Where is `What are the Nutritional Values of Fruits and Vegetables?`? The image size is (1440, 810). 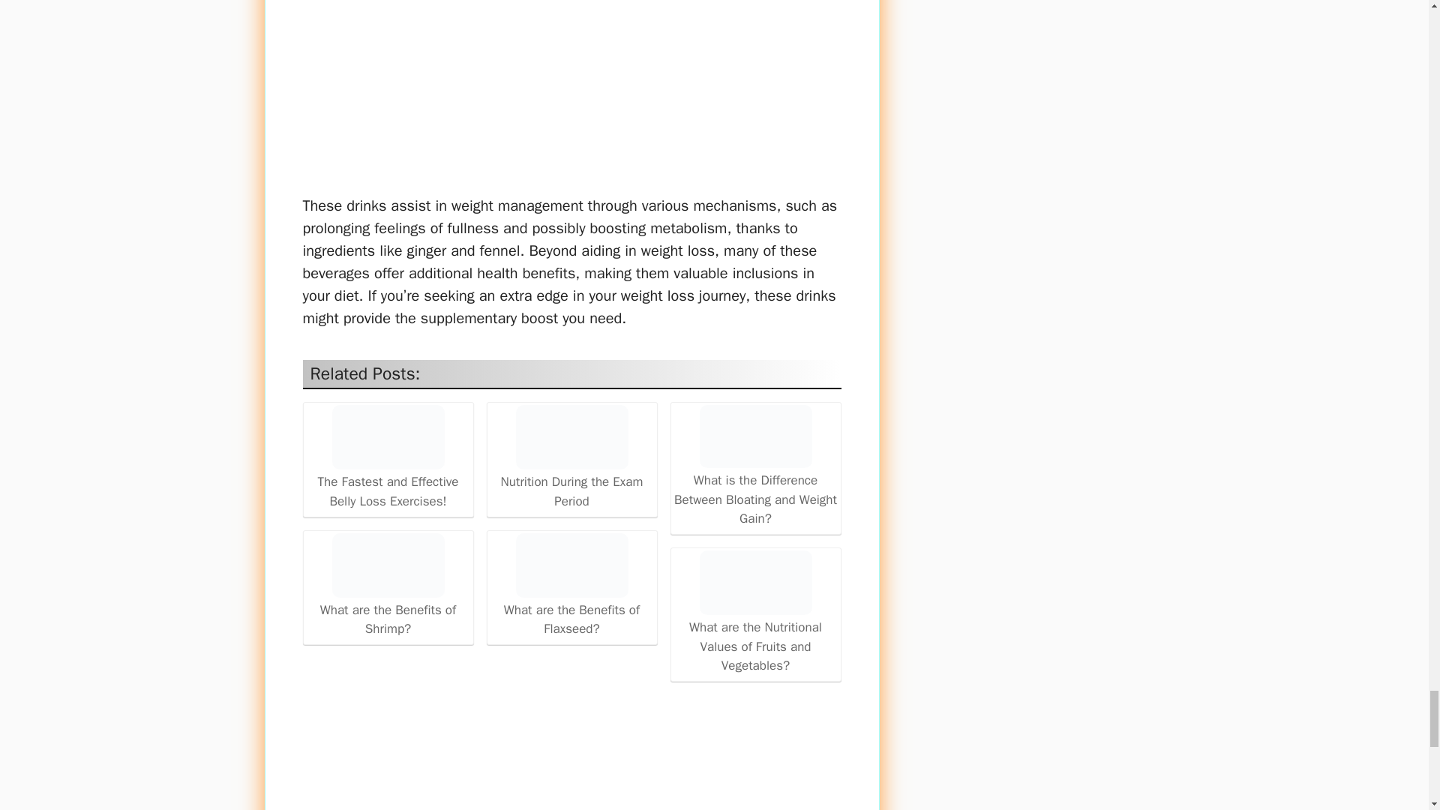
What are the Nutritional Values of Fruits and Vegetables? is located at coordinates (756, 613).